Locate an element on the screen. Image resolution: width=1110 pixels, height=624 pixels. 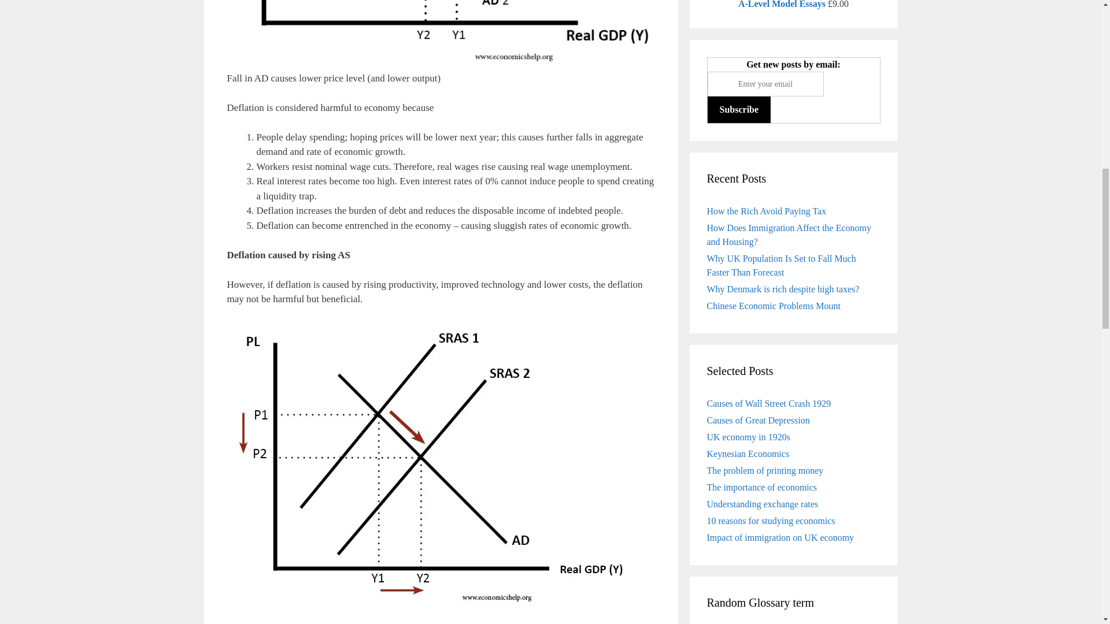
Scroll back to top is located at coordinates (1072, 404).